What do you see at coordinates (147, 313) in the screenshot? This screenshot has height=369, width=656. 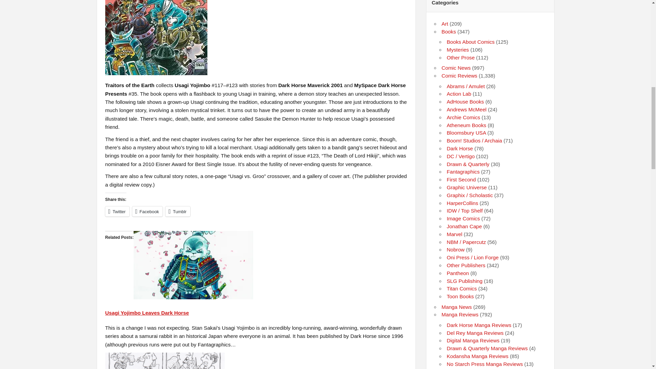 I see `Usagi Yojimbo Leaves Dark Horse` at bounding box center [147, 313].